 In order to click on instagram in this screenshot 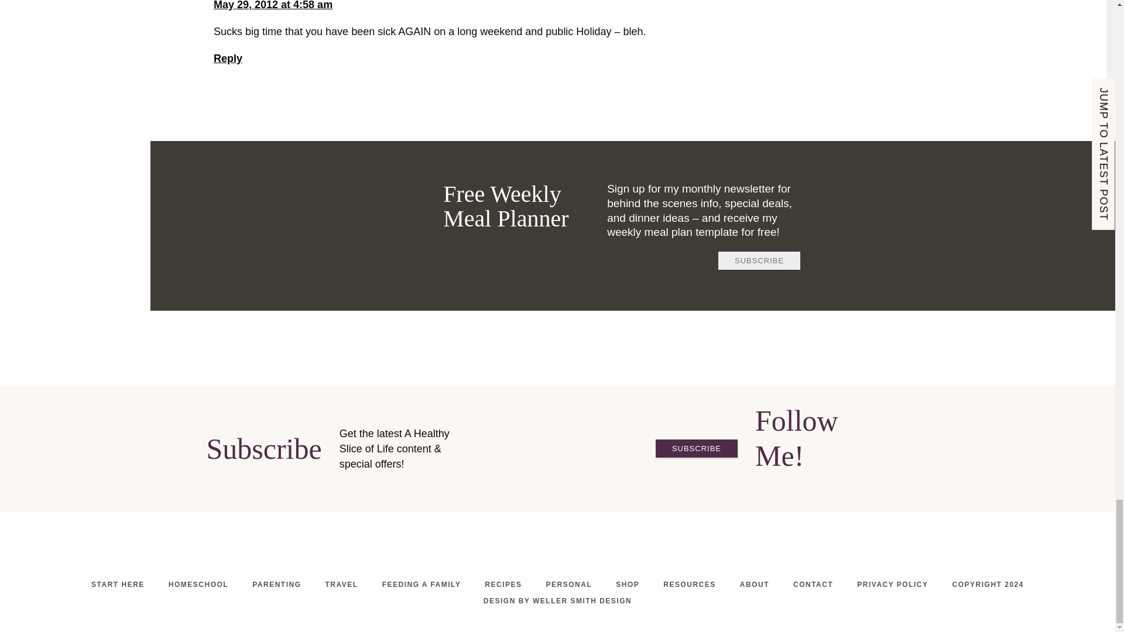, I will do `click(796, 484)`.